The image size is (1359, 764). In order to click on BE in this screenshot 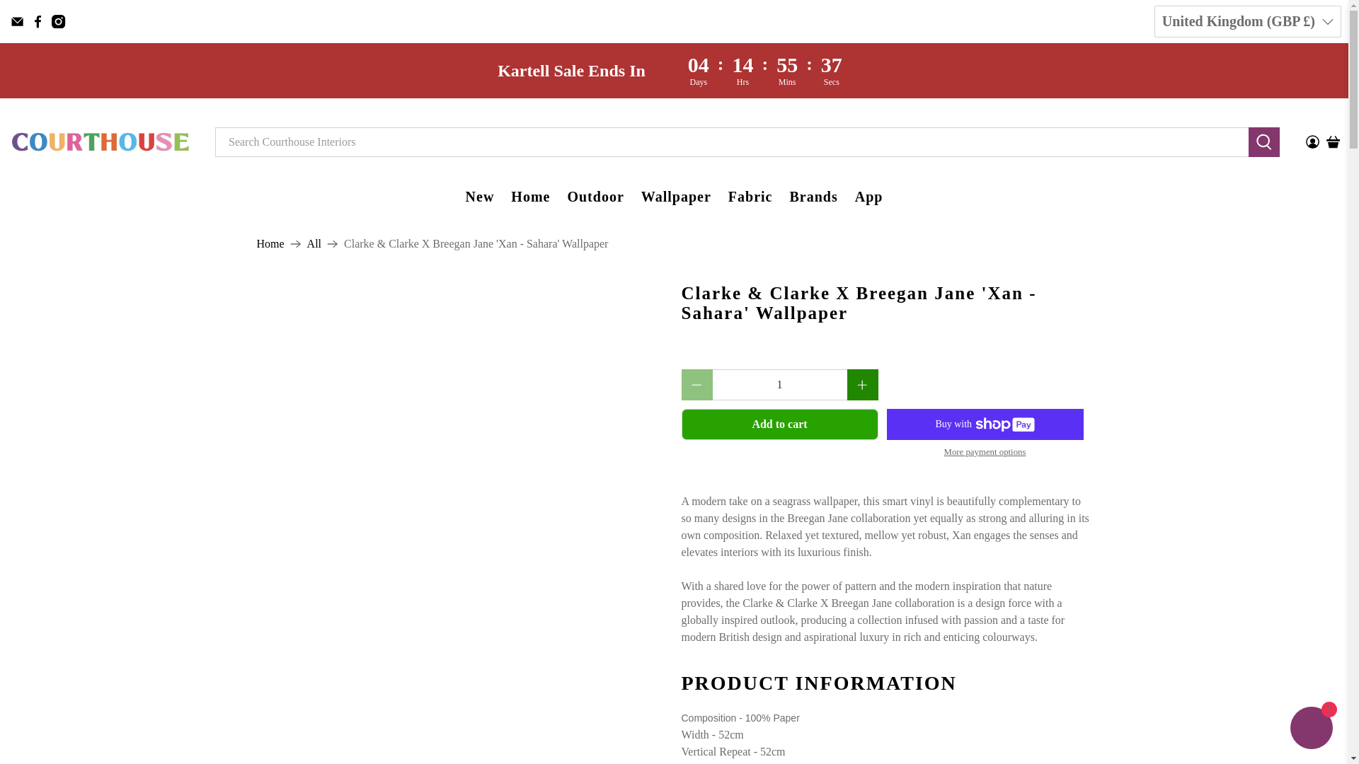, I will do `click(1242, 563)`.